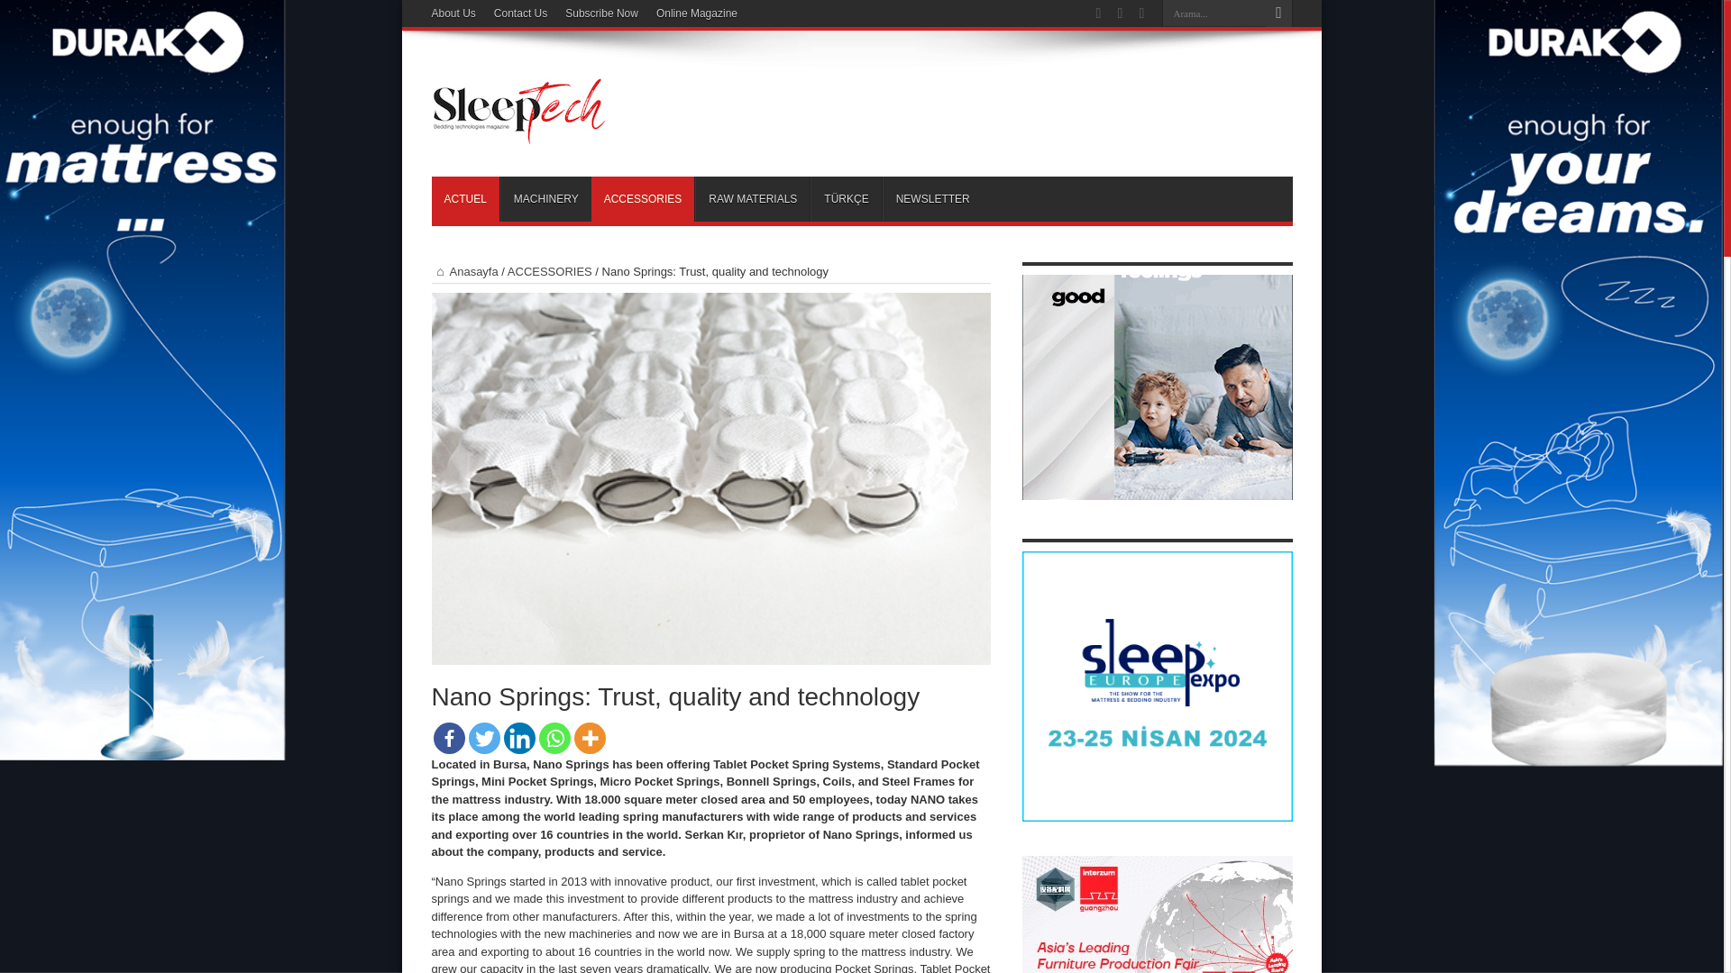  Describe the element at coordinates (554, 739) in the screenshot. I see `Whatsapp` at that location.